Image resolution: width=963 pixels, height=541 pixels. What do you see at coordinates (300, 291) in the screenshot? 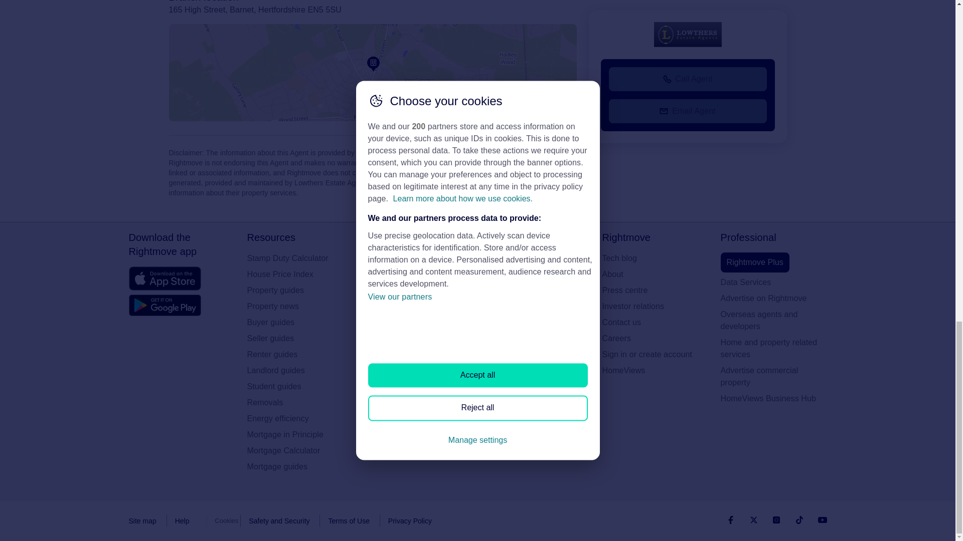
I see `Property guides` at bounding box center [300, 291].